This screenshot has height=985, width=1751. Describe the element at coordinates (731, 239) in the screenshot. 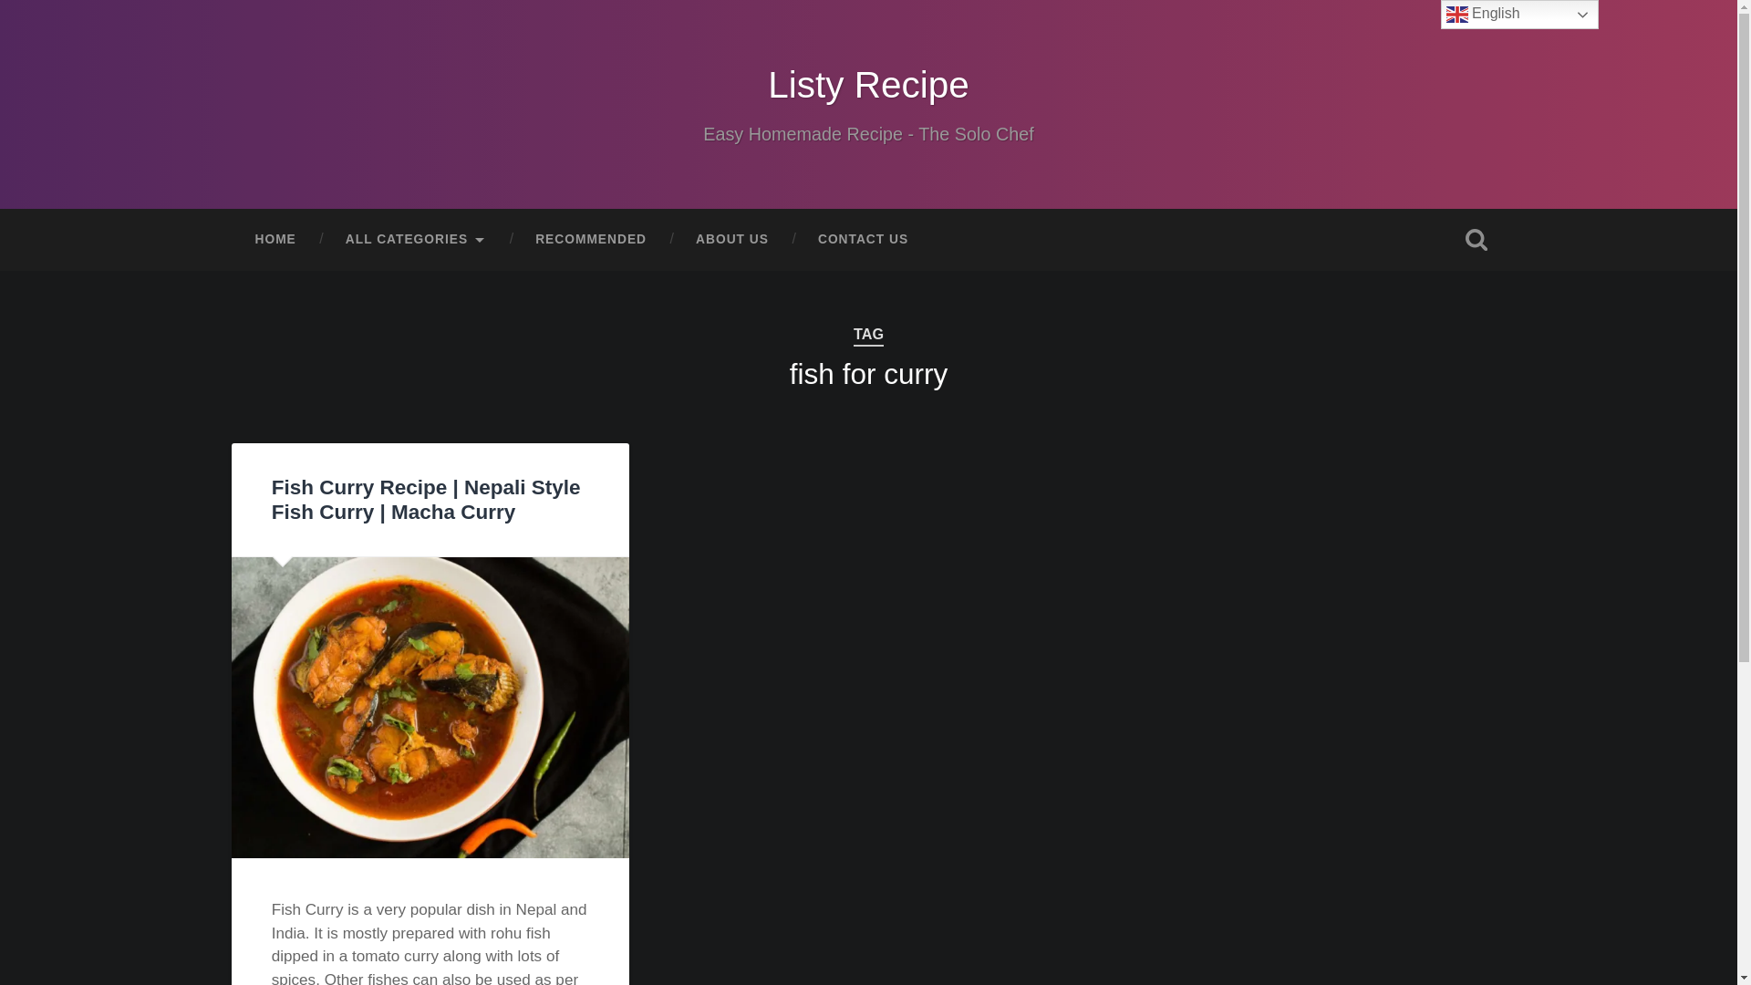

I see `ABOUT US` at that location.